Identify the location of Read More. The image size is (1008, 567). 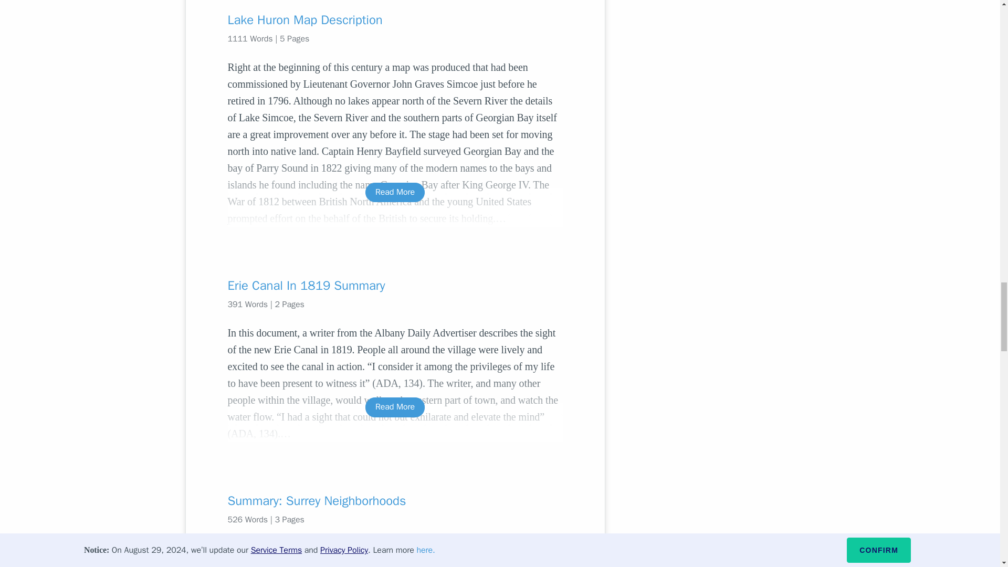
(395, 565).